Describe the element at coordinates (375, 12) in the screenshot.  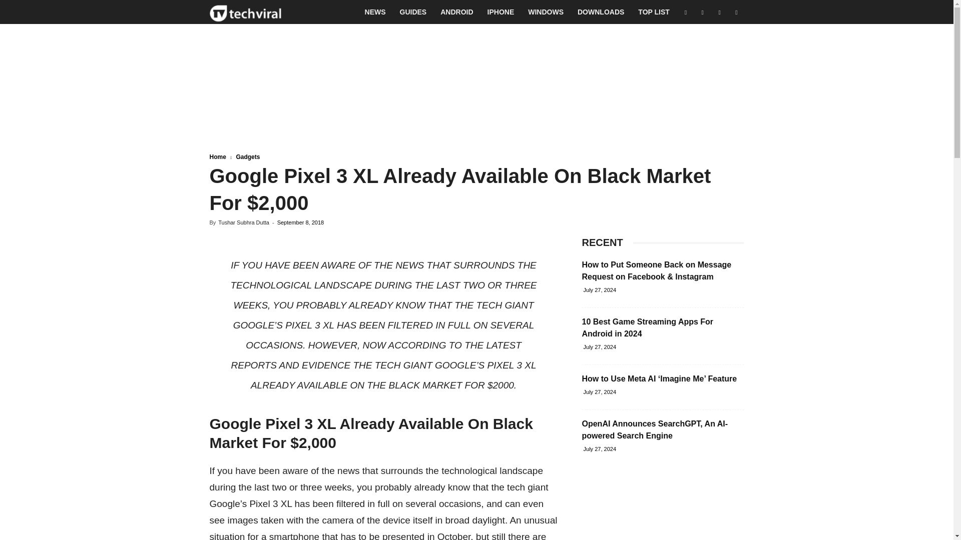
I see `NEWS` at that location.